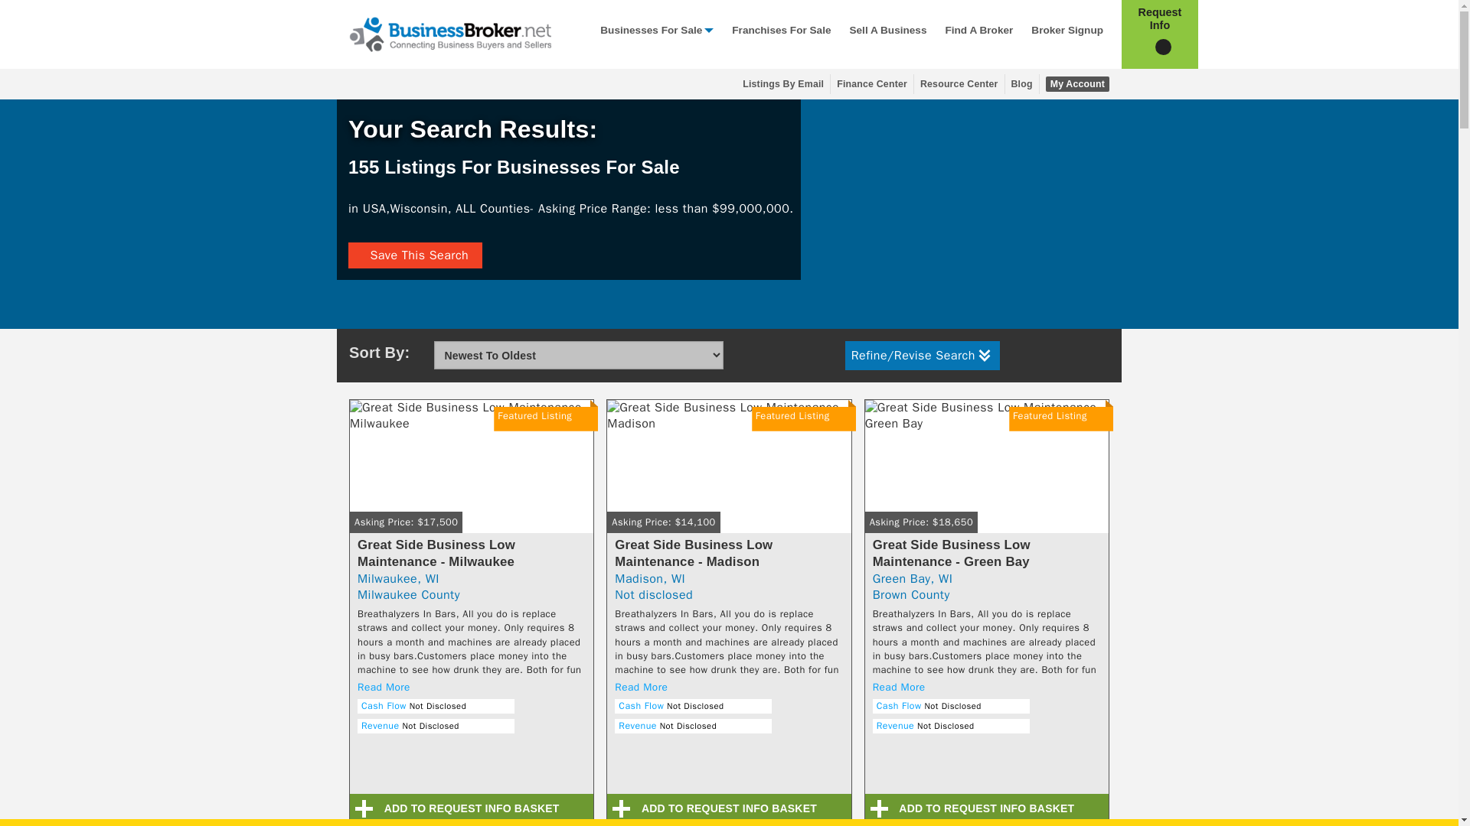  Describe the element at coordinates (1067, 33) in the screenshot. I see `Broker Signup` at that location.